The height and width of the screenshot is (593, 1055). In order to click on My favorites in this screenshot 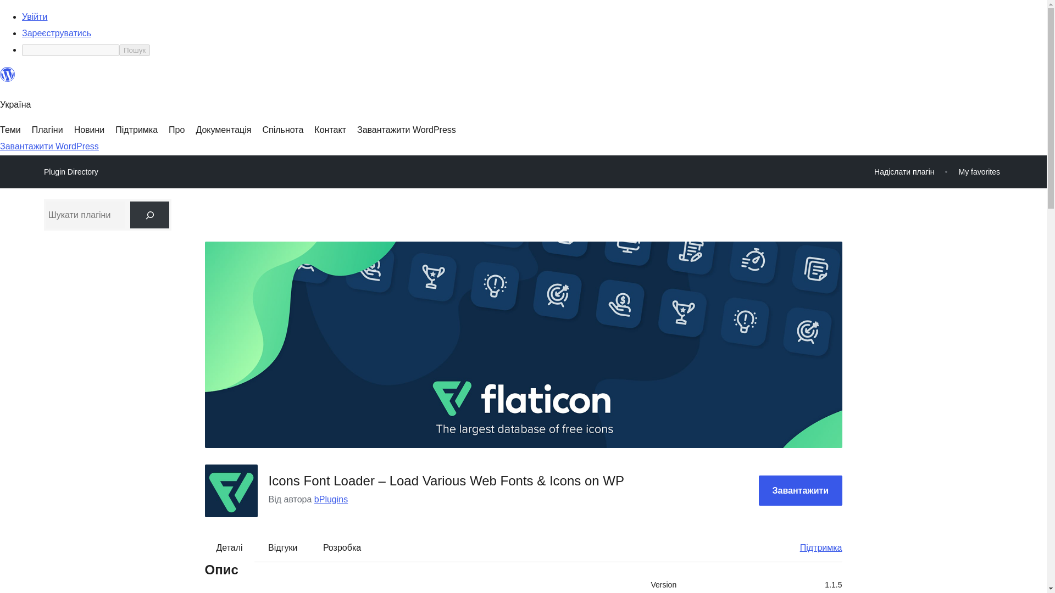, I will do `click(979, 171)`.